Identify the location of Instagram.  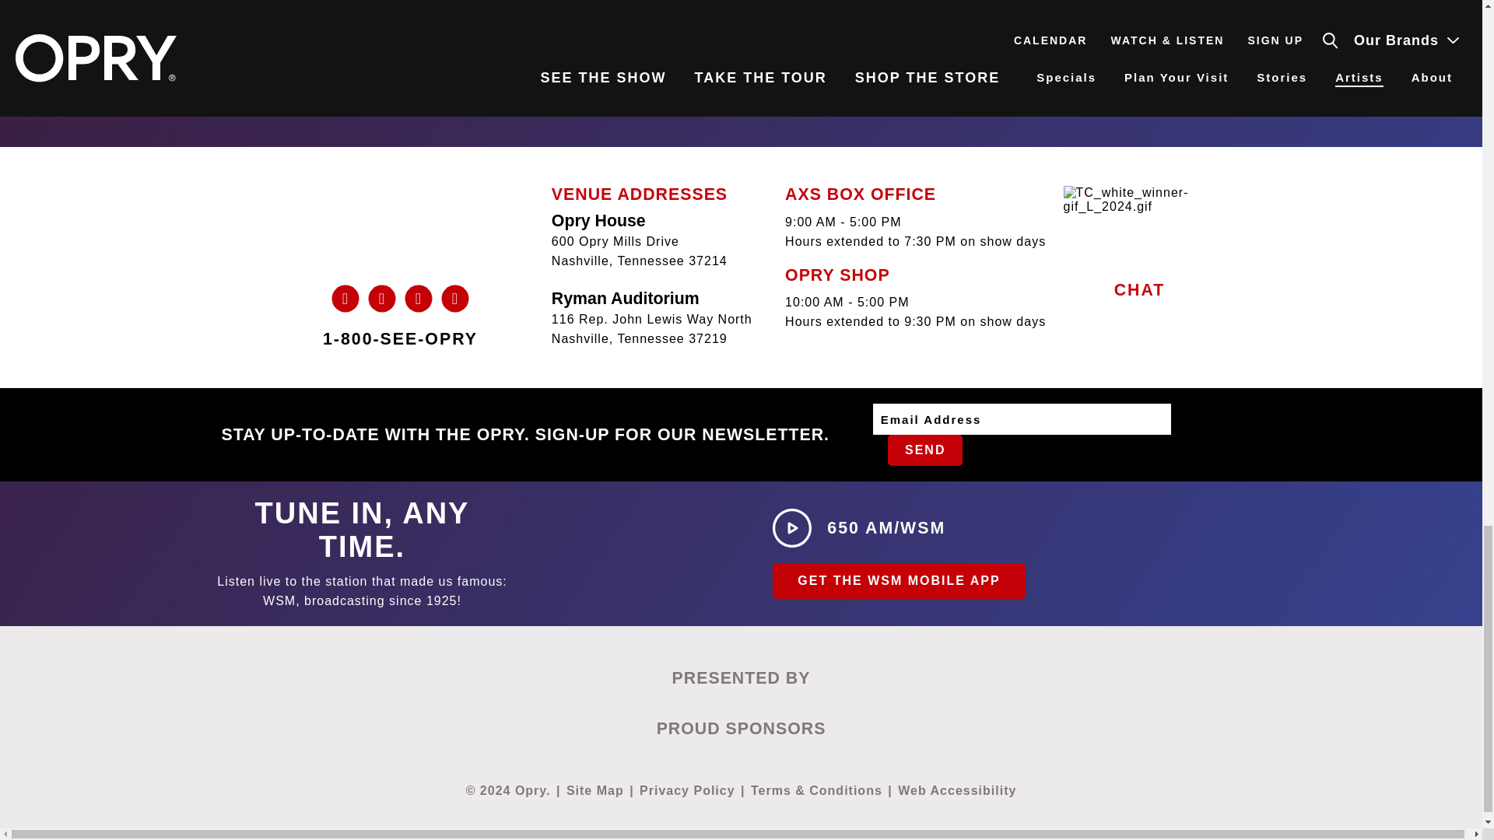
(418, 299).